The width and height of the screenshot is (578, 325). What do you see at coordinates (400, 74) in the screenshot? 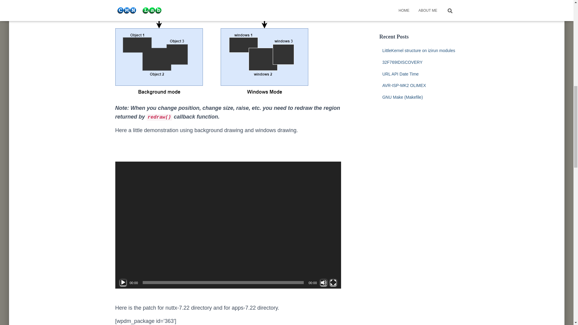
I see `URL API Date Time` at bounding box center [400, 74].